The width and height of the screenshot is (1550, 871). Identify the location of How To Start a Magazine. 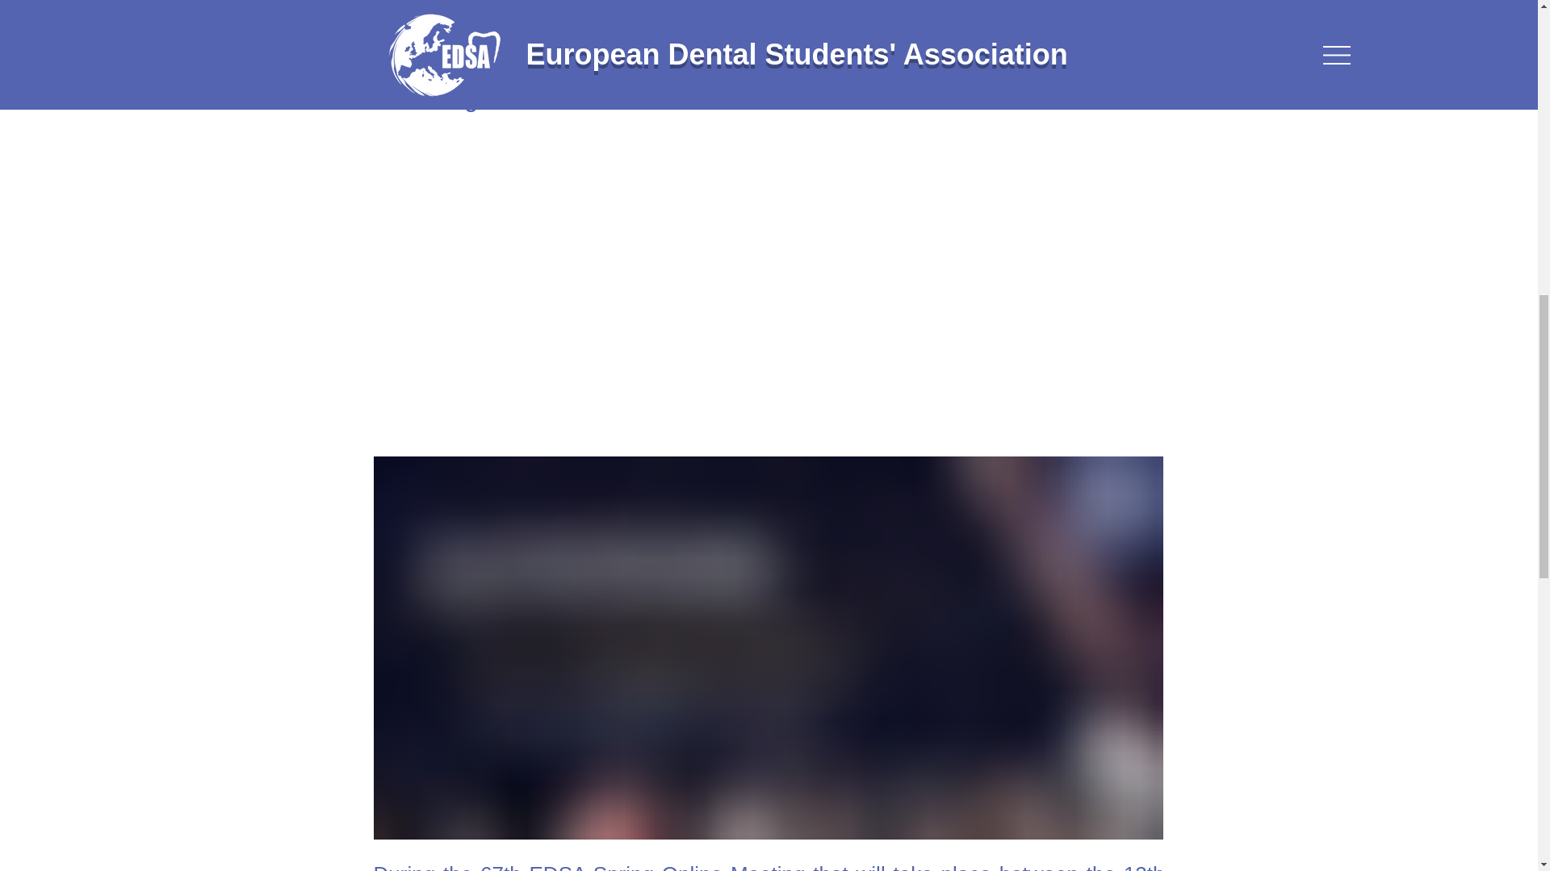
(551, 300).